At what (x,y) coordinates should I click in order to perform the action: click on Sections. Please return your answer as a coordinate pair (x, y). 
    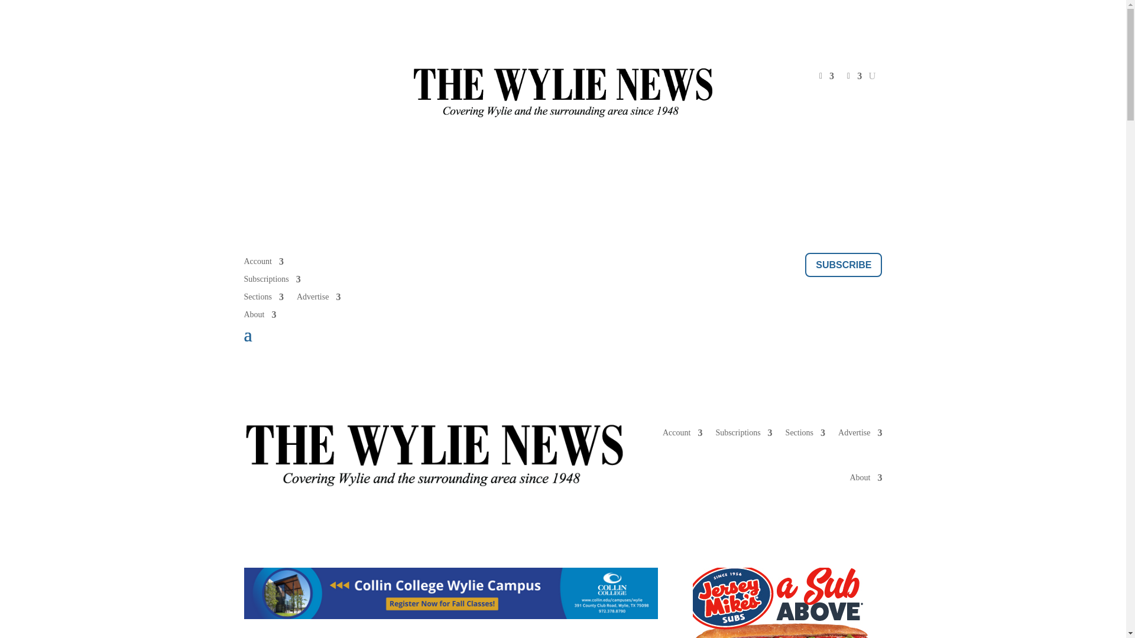
    Looking at the image, I should click on (263, 299).